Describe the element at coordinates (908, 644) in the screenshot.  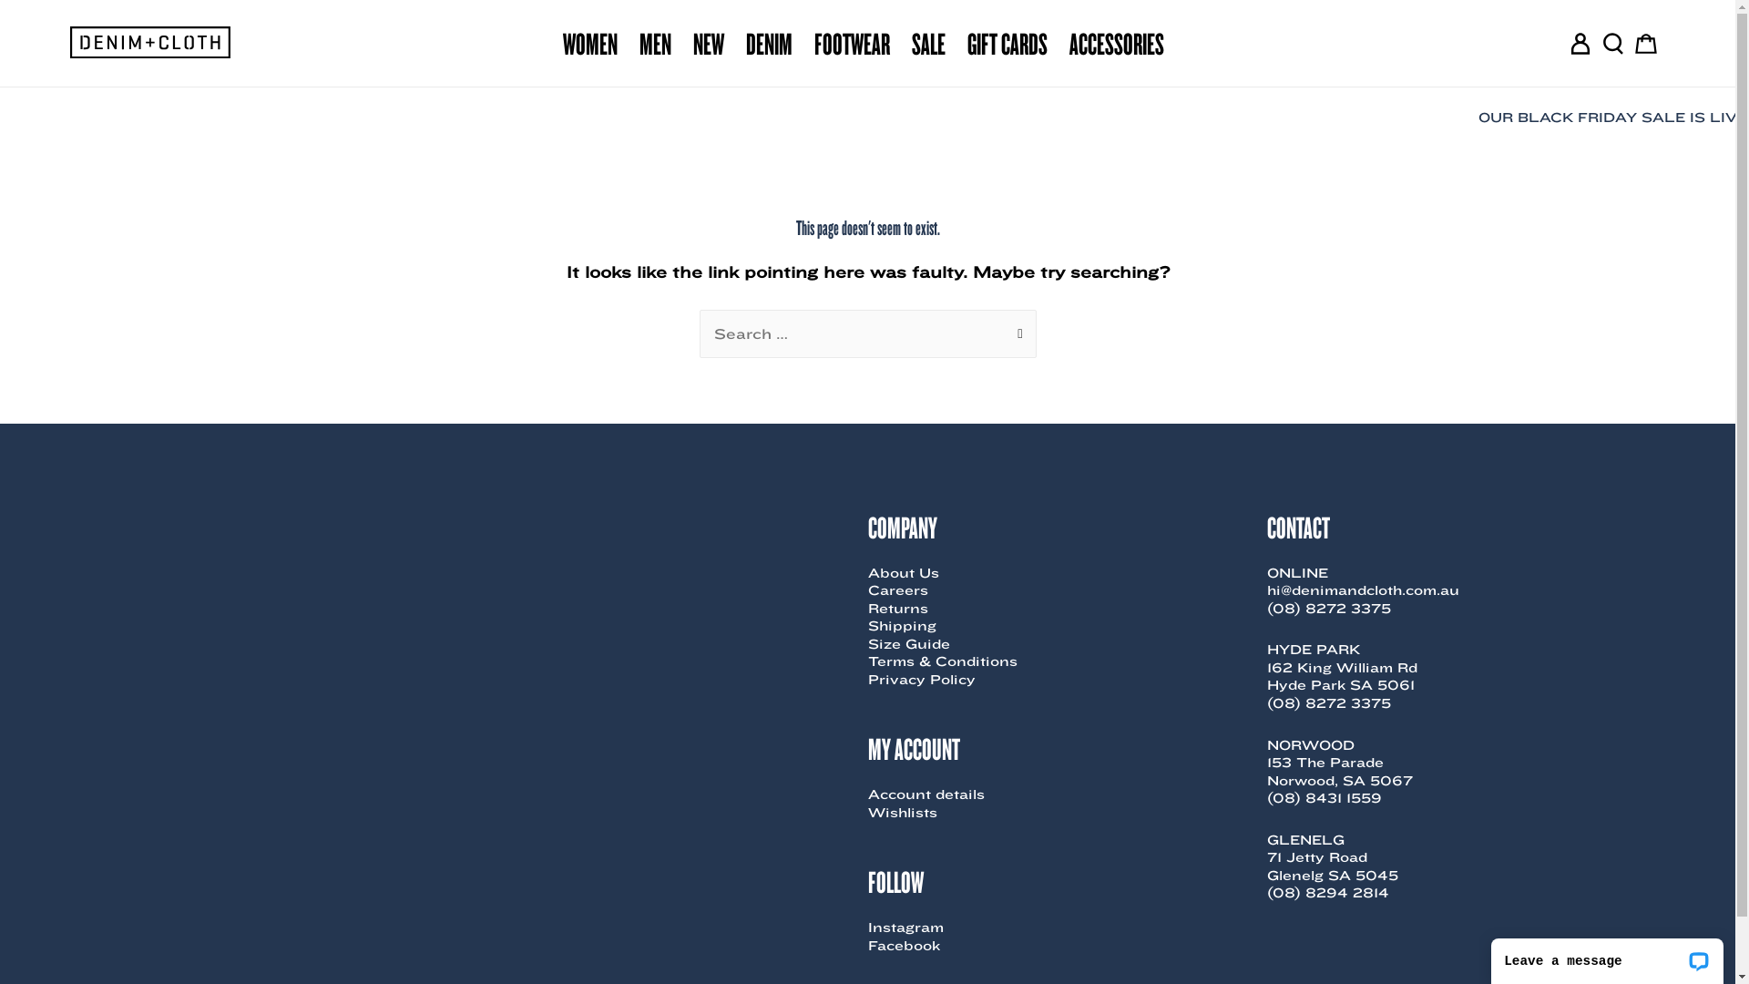
I see `Size Guide` at that location.